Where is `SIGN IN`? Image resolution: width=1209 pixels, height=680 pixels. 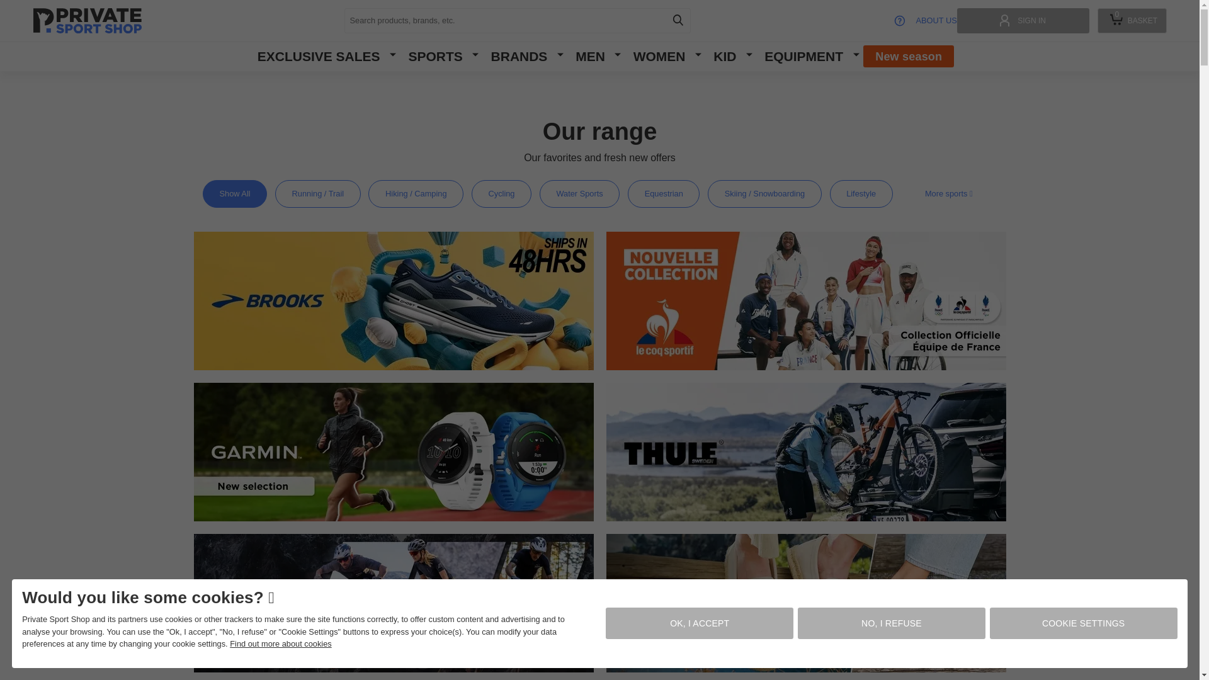 SIGN IN is located at coordinates (908, 56).